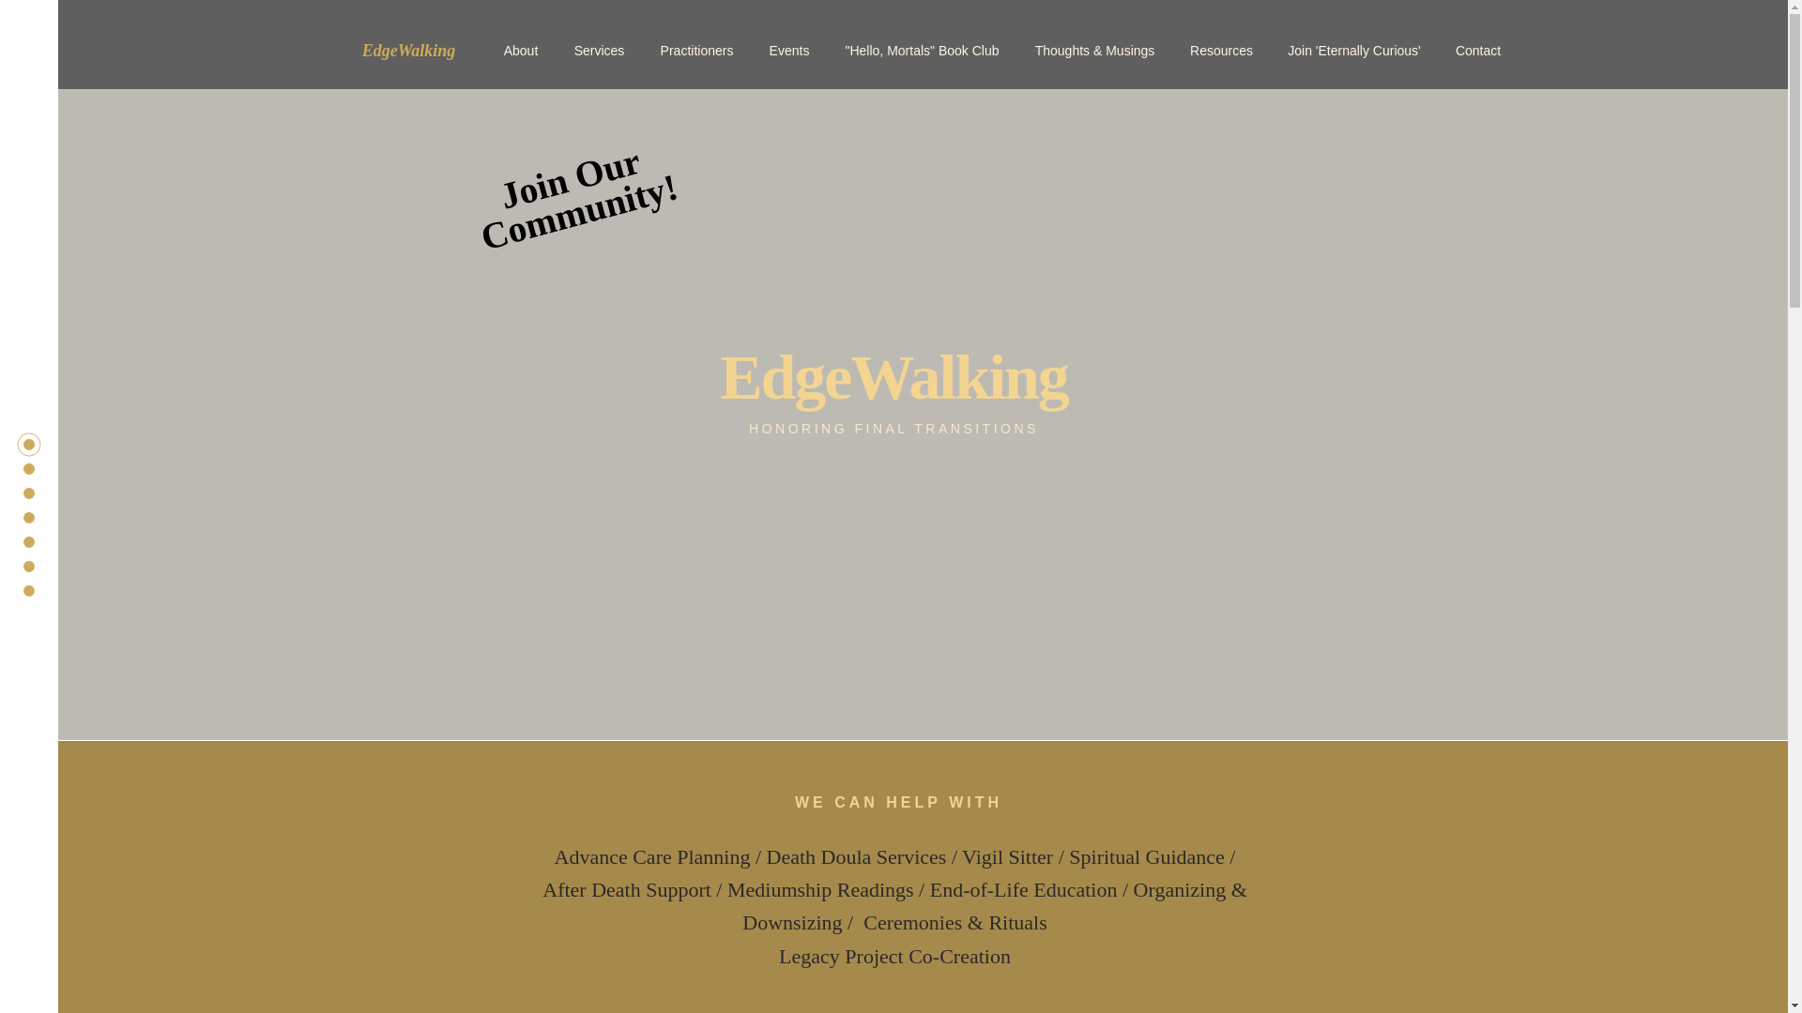  Describe the element at coordinates (1477, 51) in the screenshot. I see `Contact` at that location.